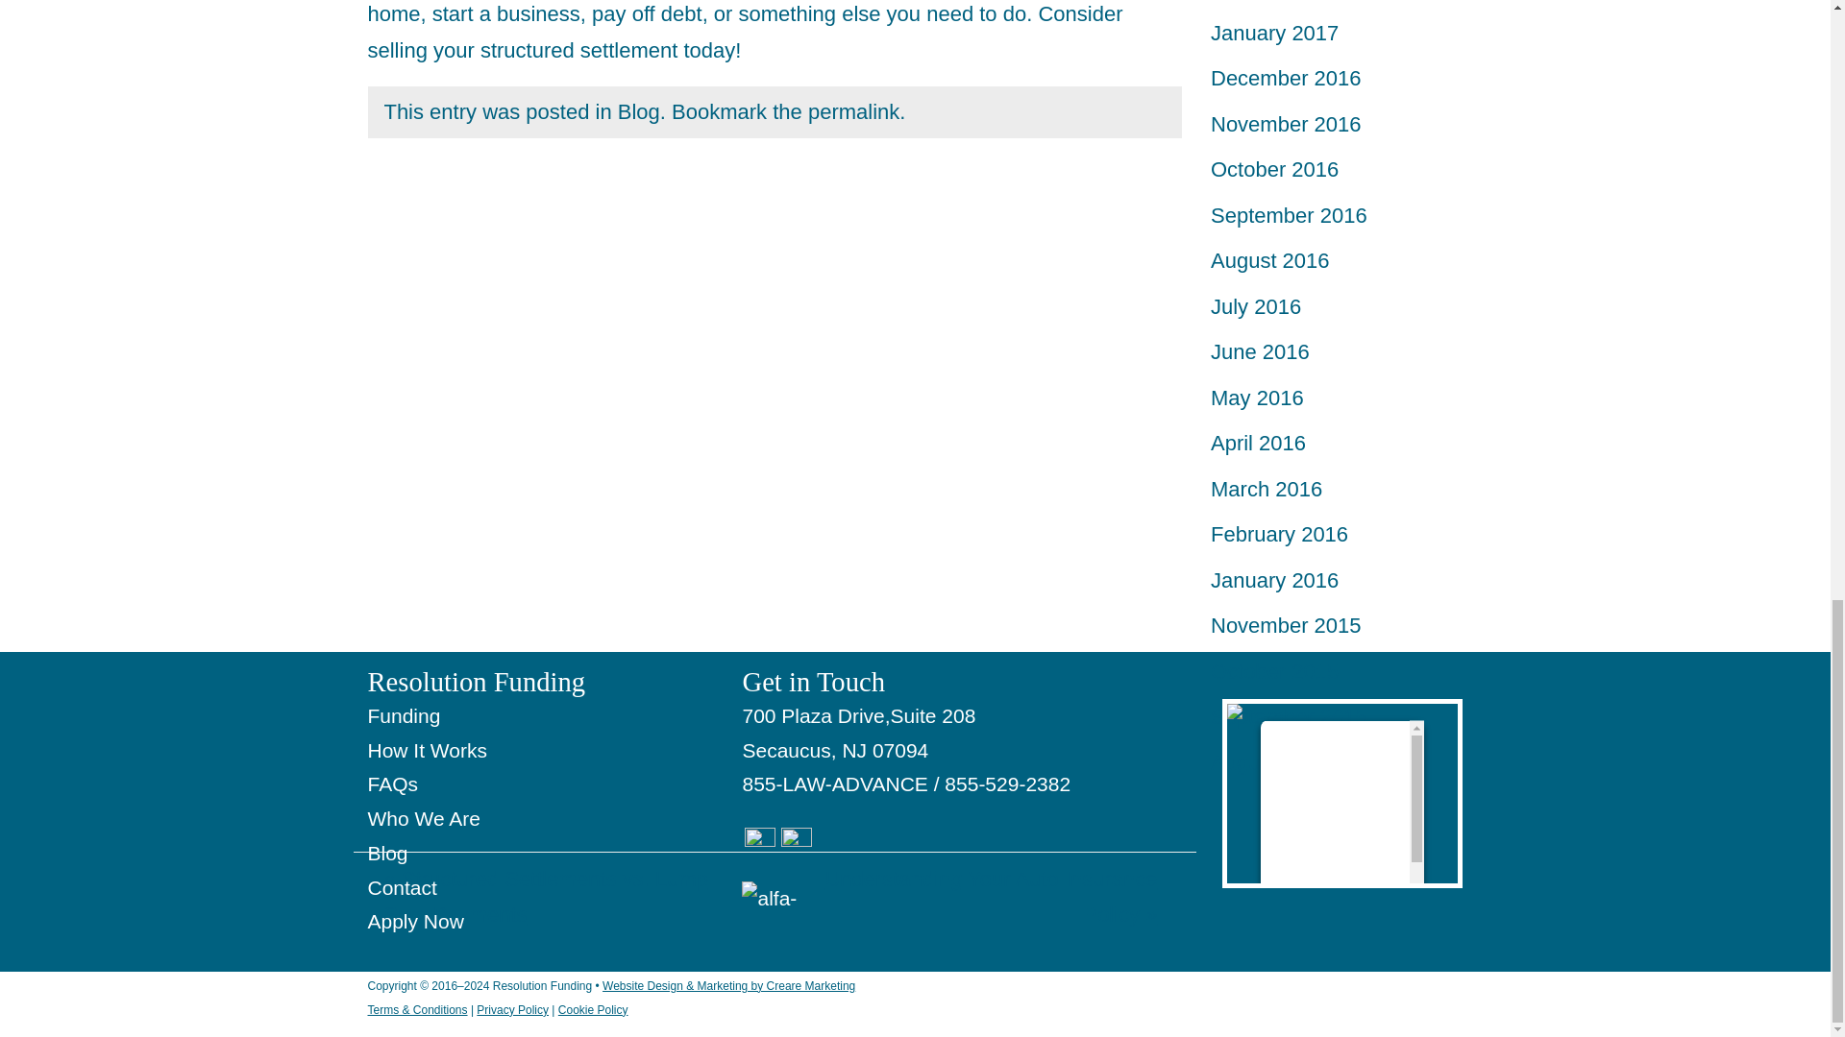 This screenshot has height=1037, width=1845. I want to click on June 2016, so click(1260, 351).